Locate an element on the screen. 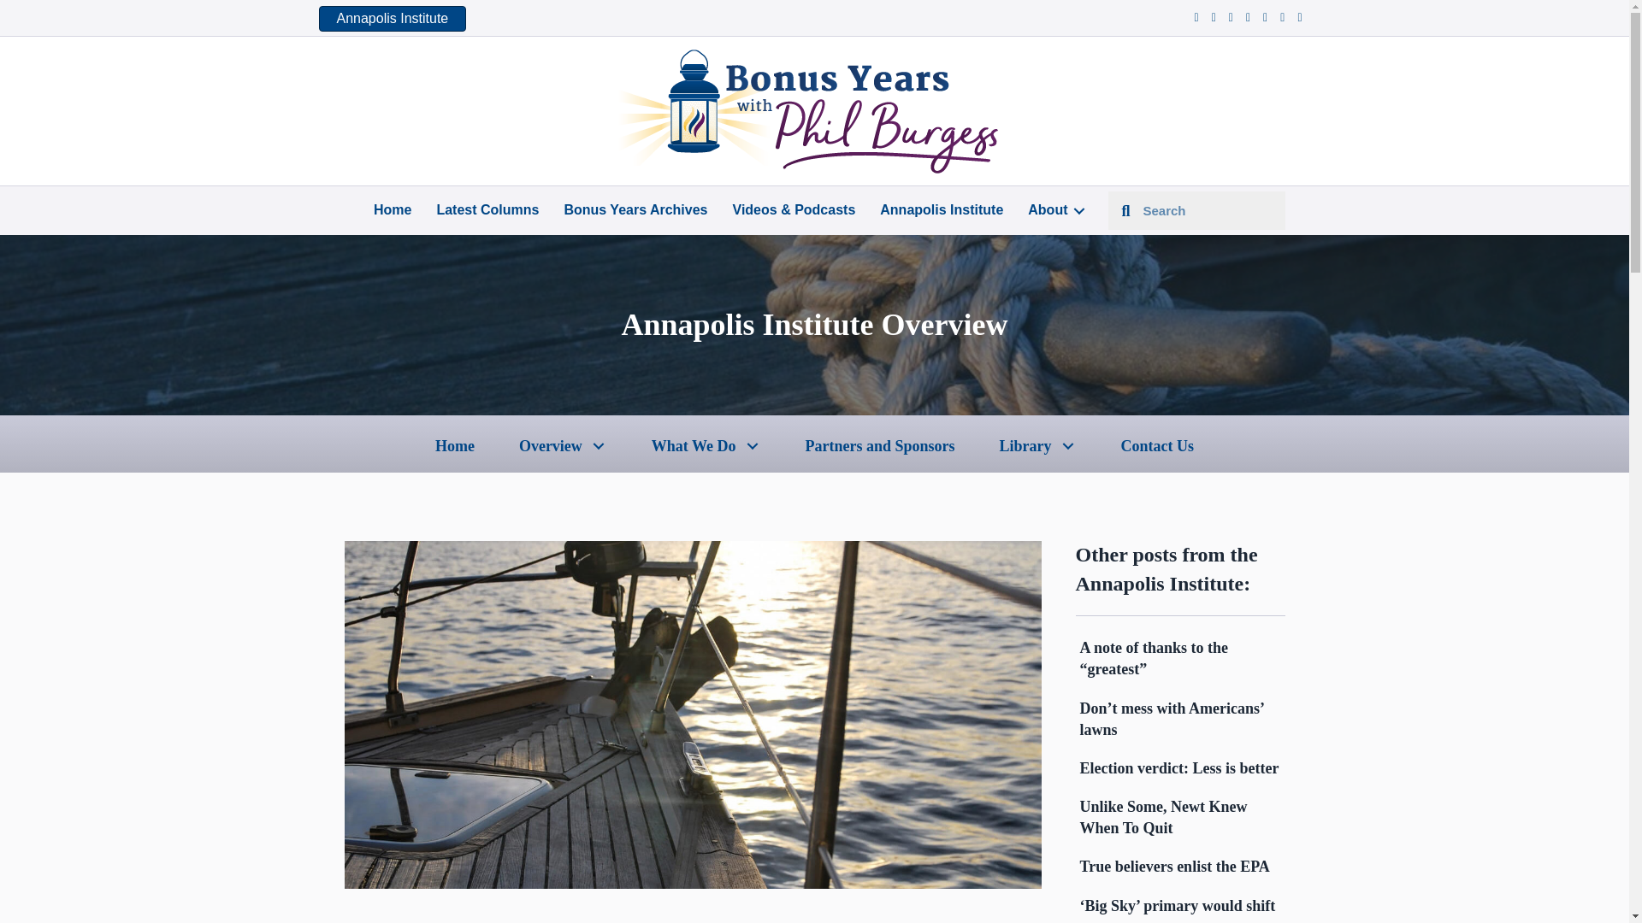  Election verdict: Less is better is located at coordinates (1178, 767).